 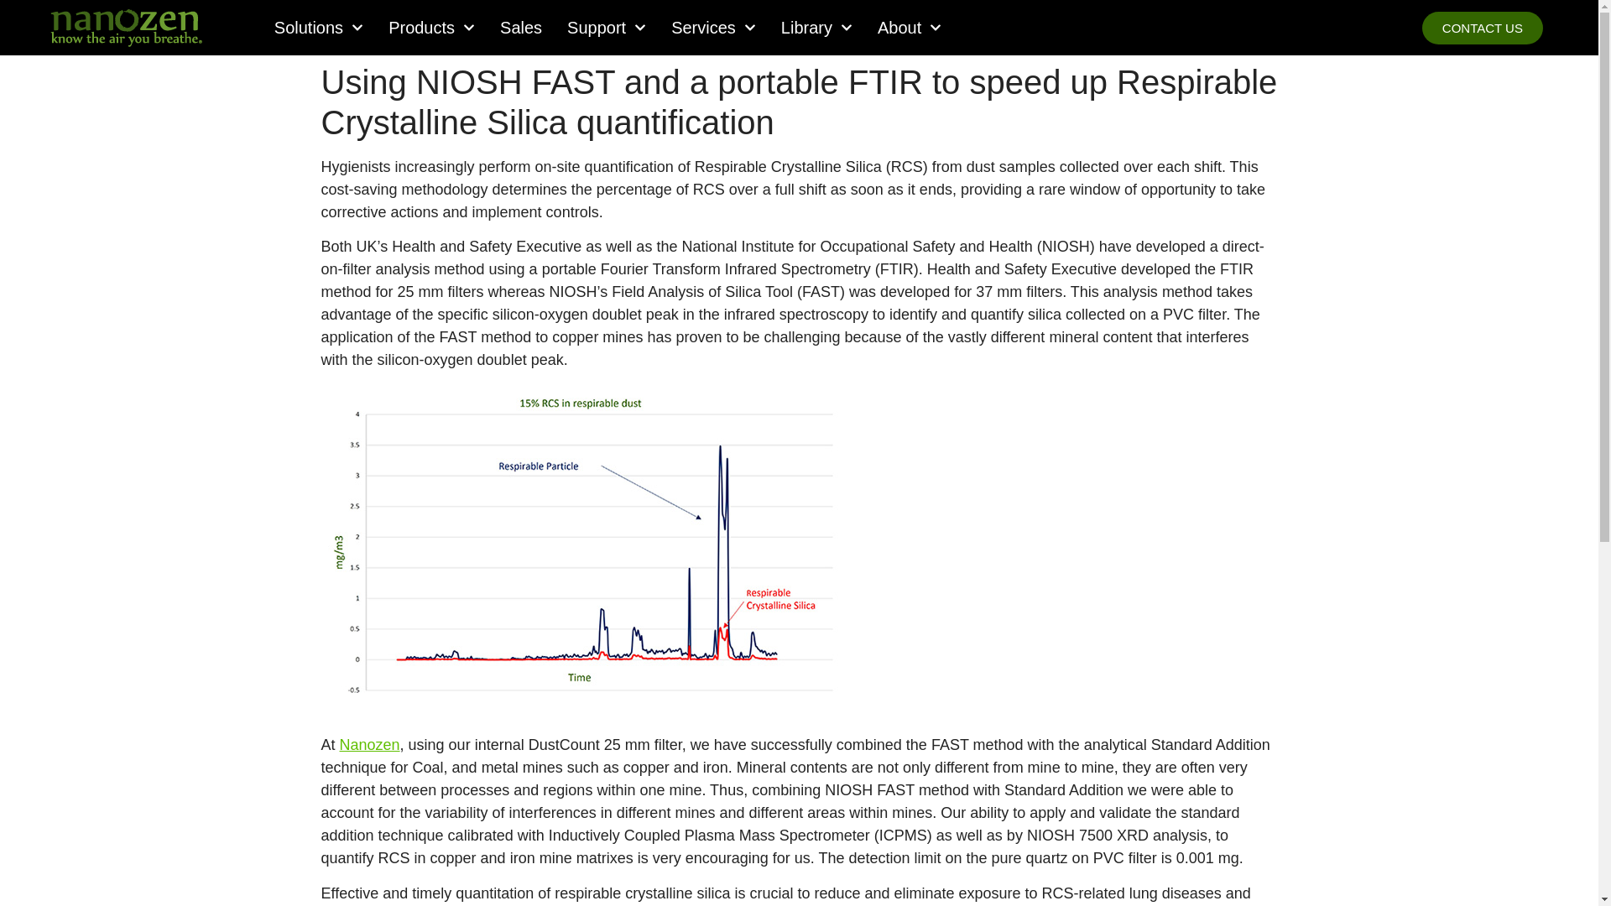 What do you see at coordinates (606, 27) in the screenshot?
I see `Support` at bounding box center [606, 27].